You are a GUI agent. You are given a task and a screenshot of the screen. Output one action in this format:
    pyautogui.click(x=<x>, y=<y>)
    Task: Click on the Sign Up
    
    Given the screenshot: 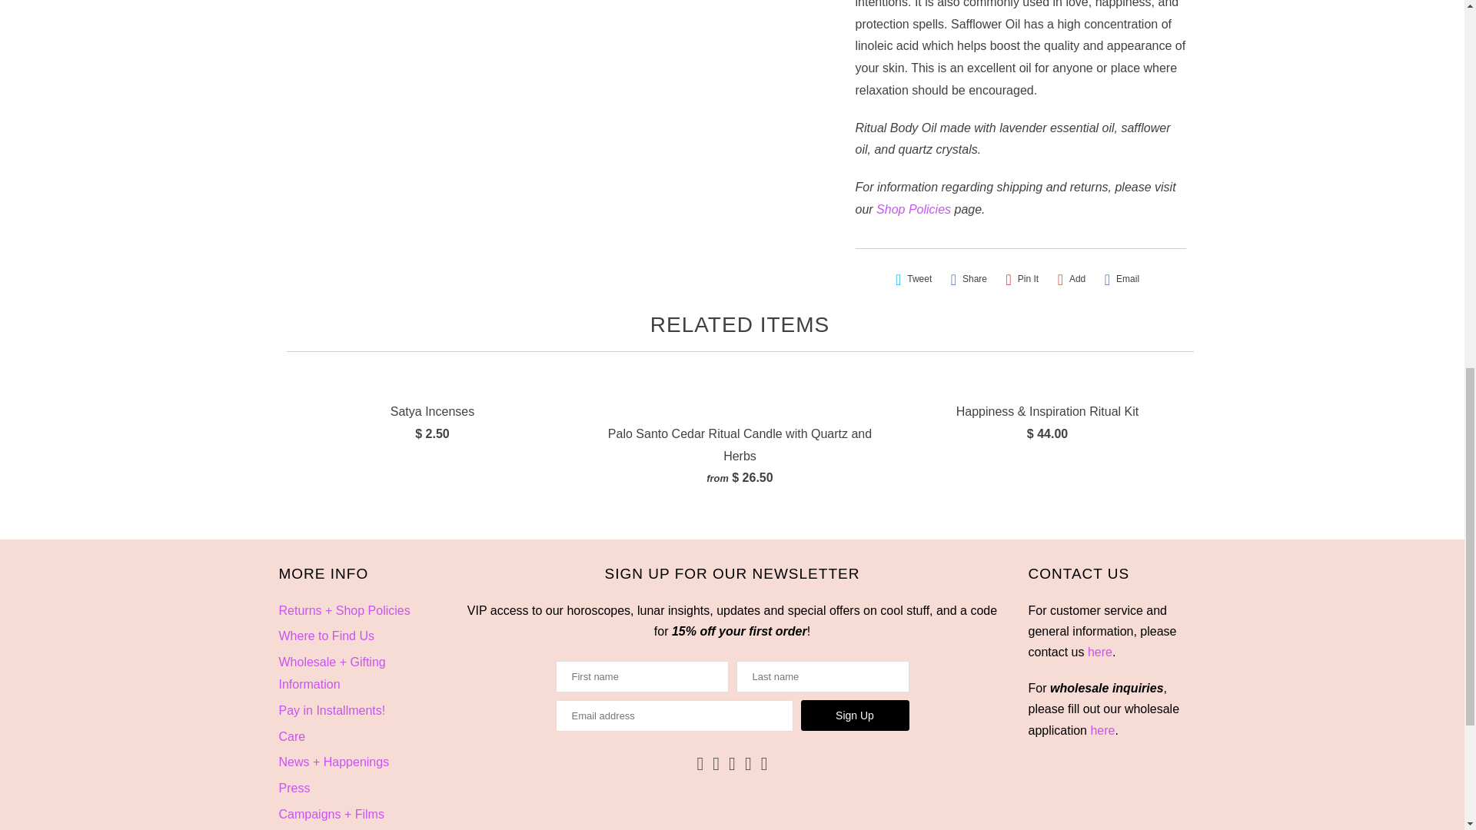 What is the action you would take?
    pyautogui.click(x=855, y=715)
    